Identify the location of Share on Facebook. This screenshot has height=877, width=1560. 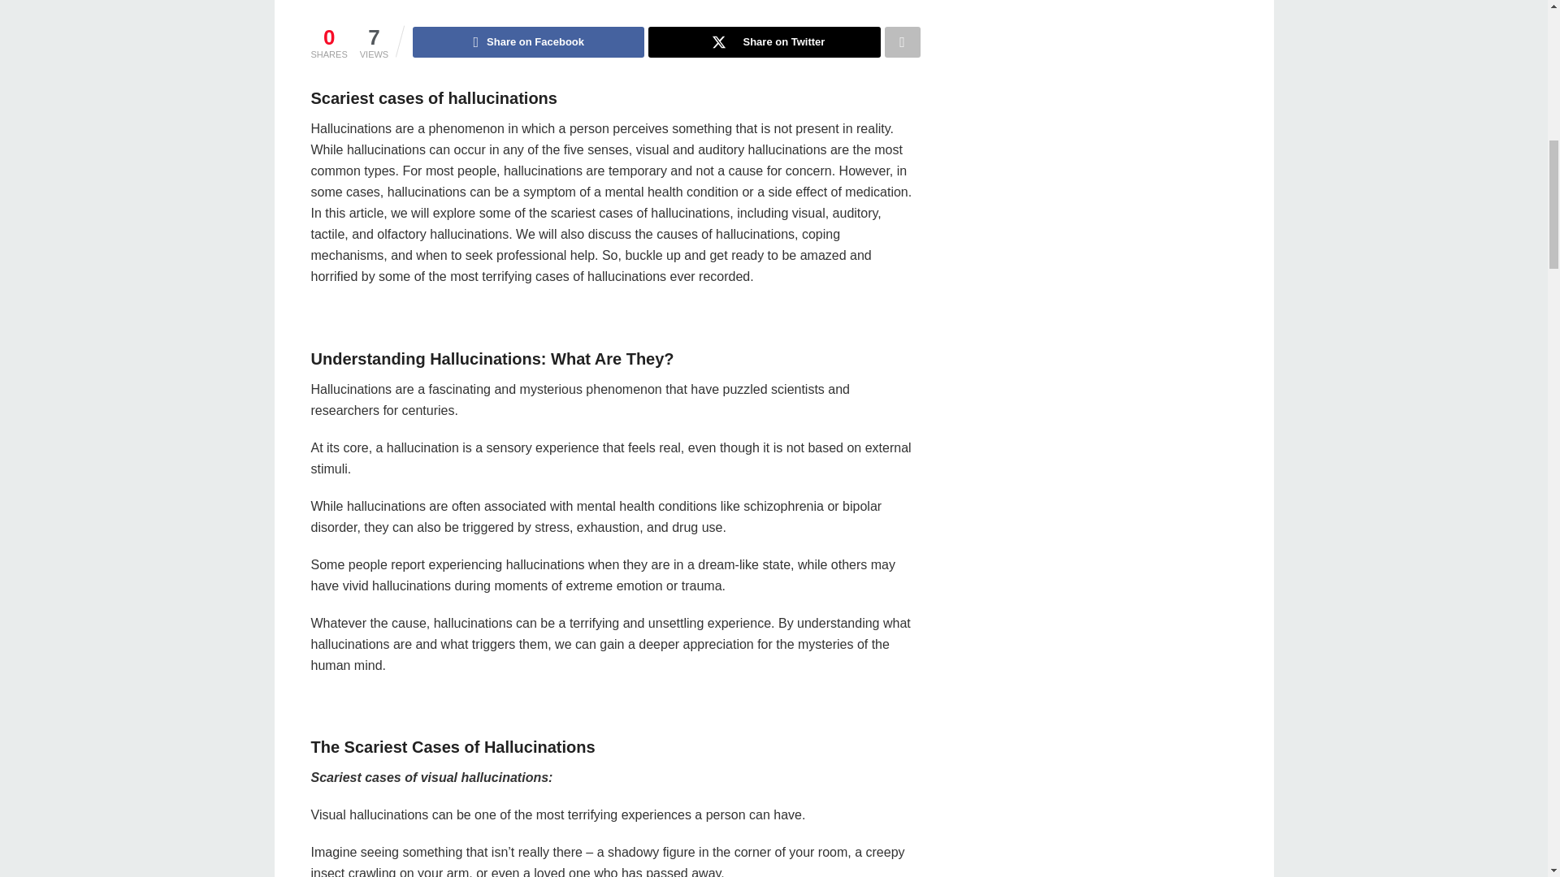
(528, 42).